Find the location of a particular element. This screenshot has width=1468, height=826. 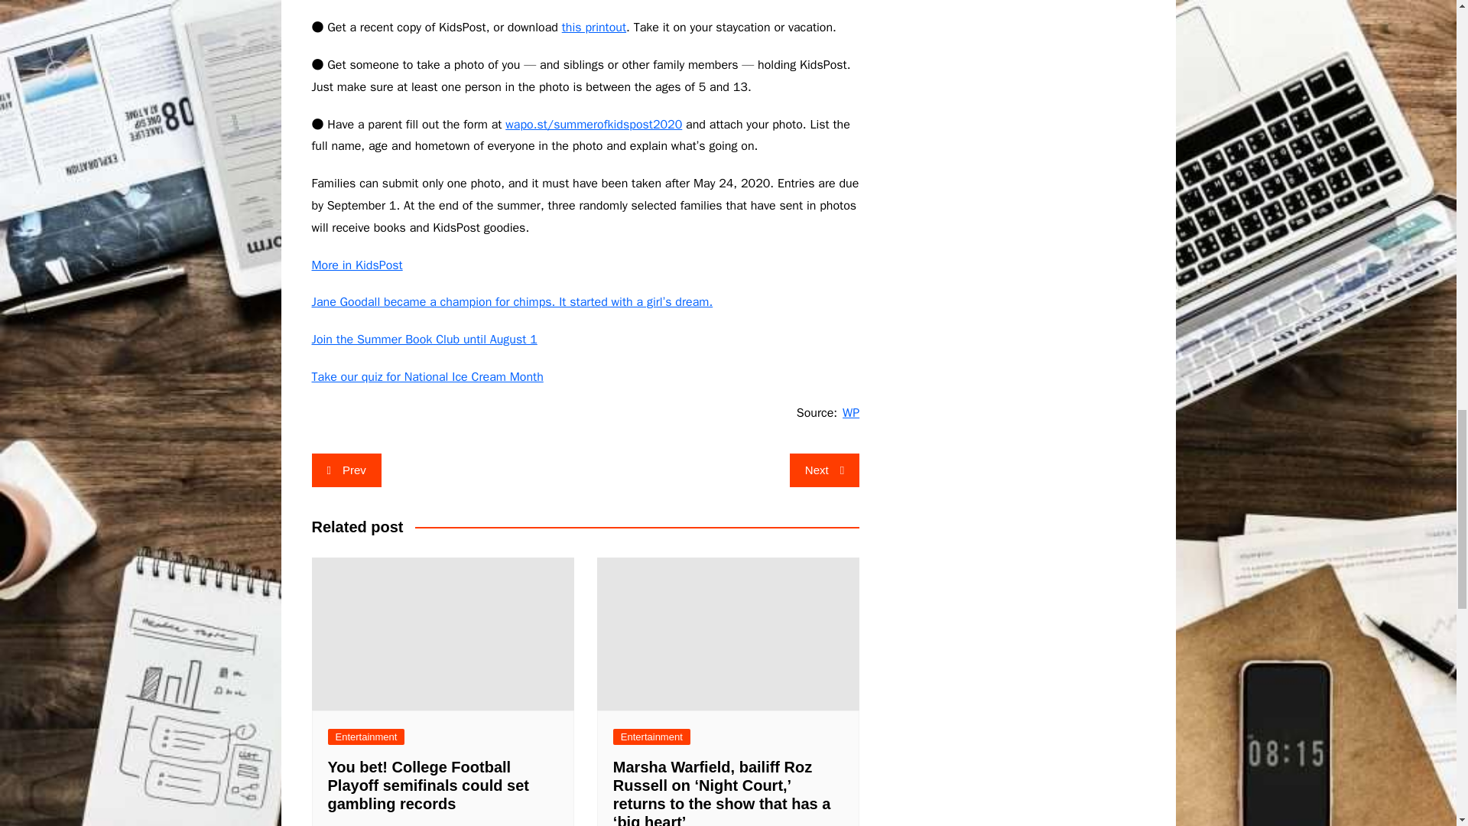

this printout is located at coordinates (594, 28).